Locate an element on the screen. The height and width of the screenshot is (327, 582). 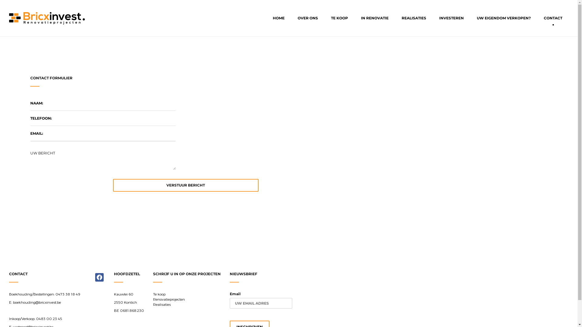
Verstuur Bericht is located at coordinates (186, 185).